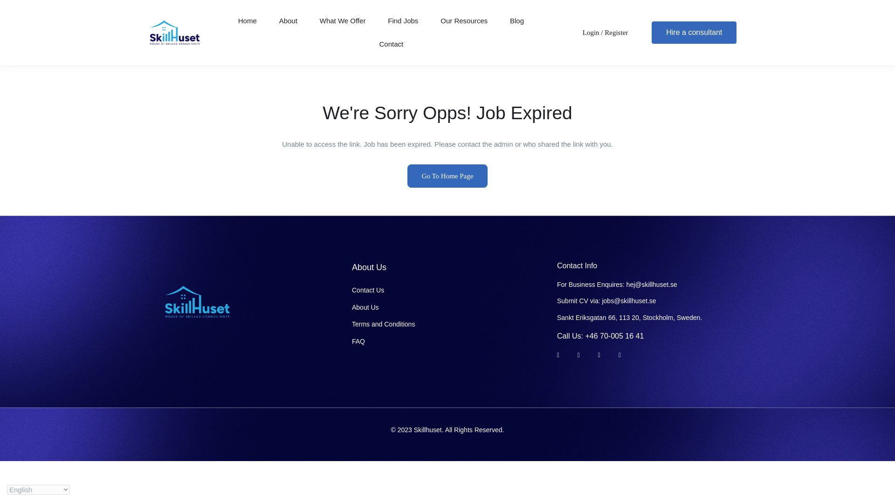 This screenshot has height=503, width=895. Describe the element at coordinates (516, 21) in the screenshot. I see `Blog` at that location.